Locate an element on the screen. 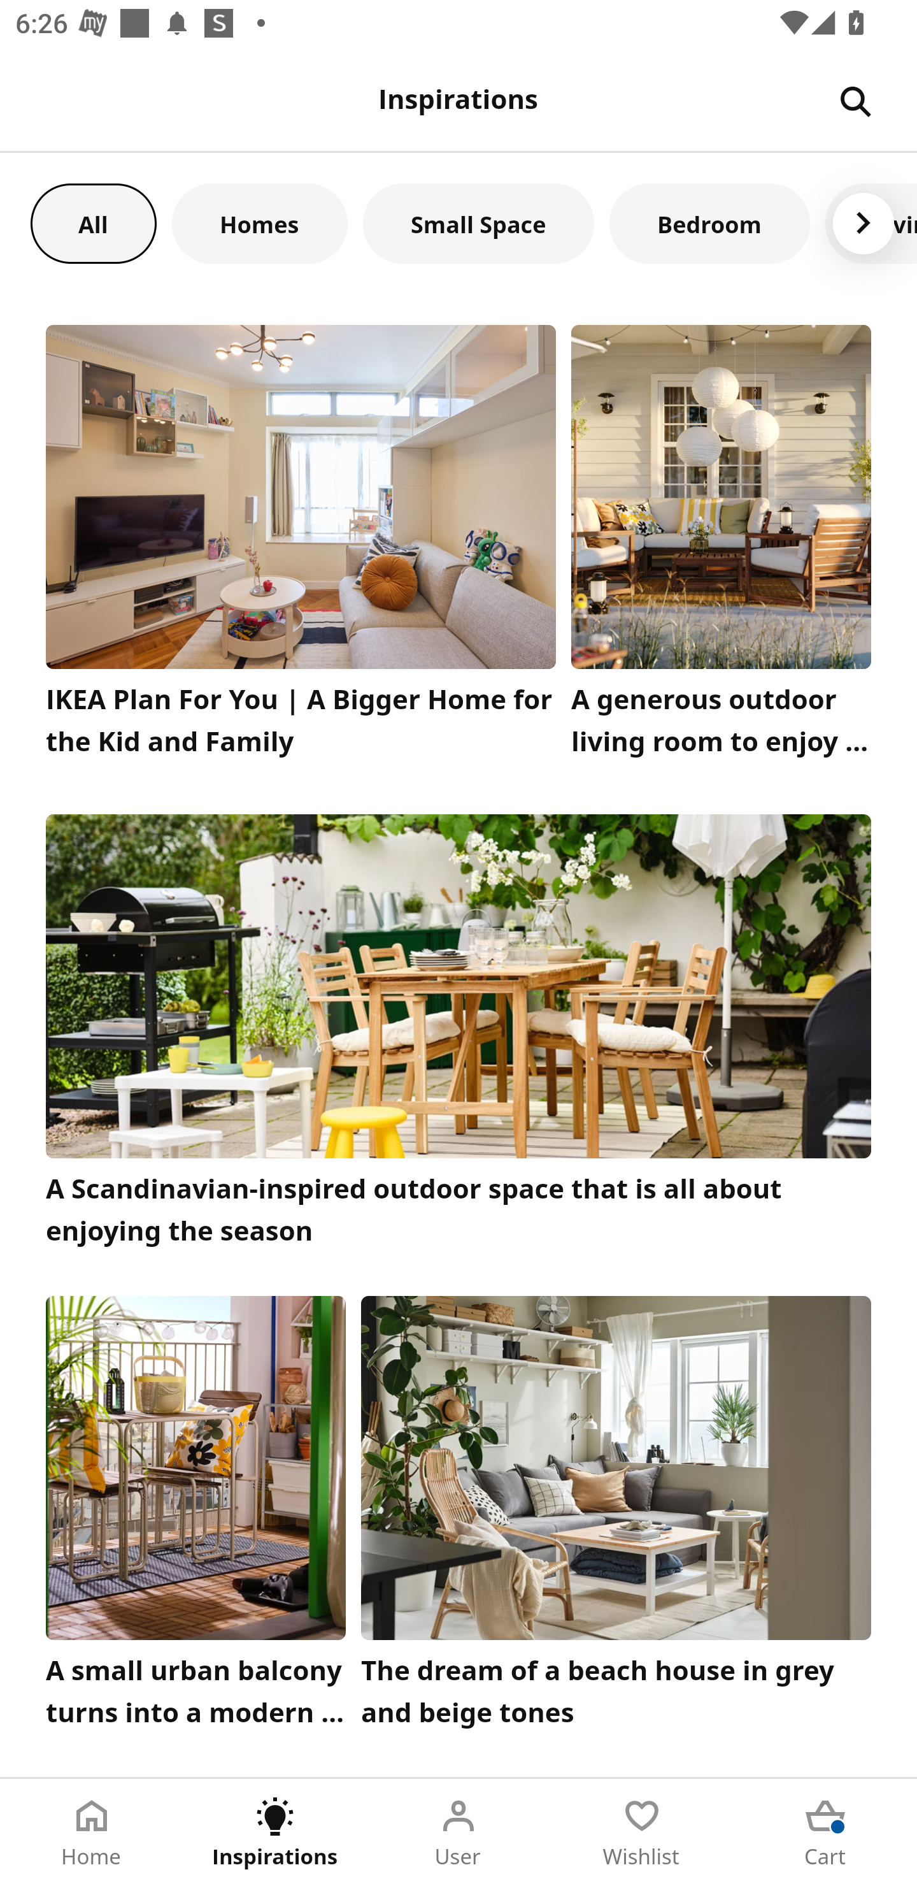 Image resolution: width=917 pixels, height=1886 pixels. Inspirations
Tab 2 of 5 is located at coordinates (275, 1832).